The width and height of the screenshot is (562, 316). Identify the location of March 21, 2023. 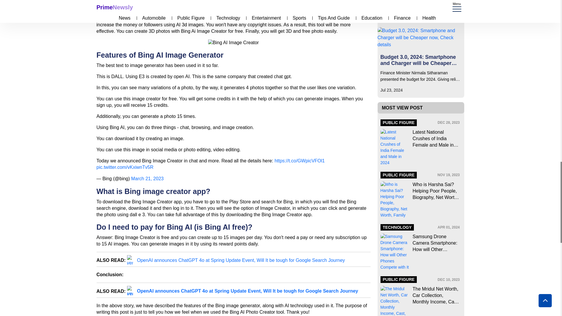
(147, 179).